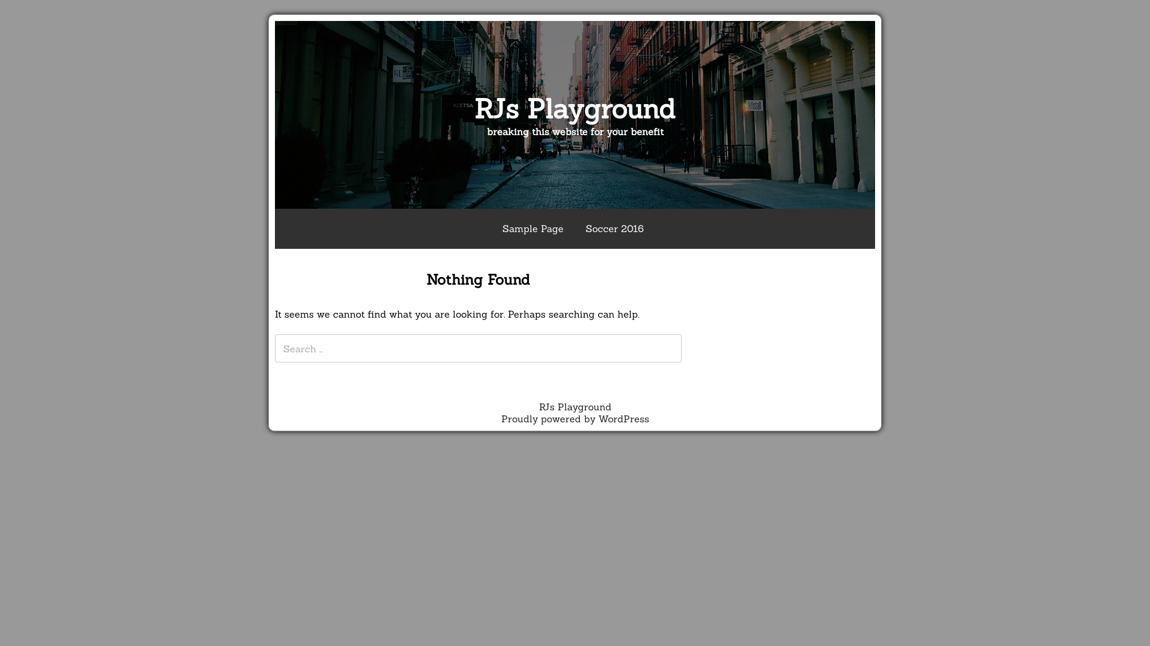 The width and height of the screenshot is (1150, 646). I want to click on Proudly powered by WordPress, so click(575, 419).